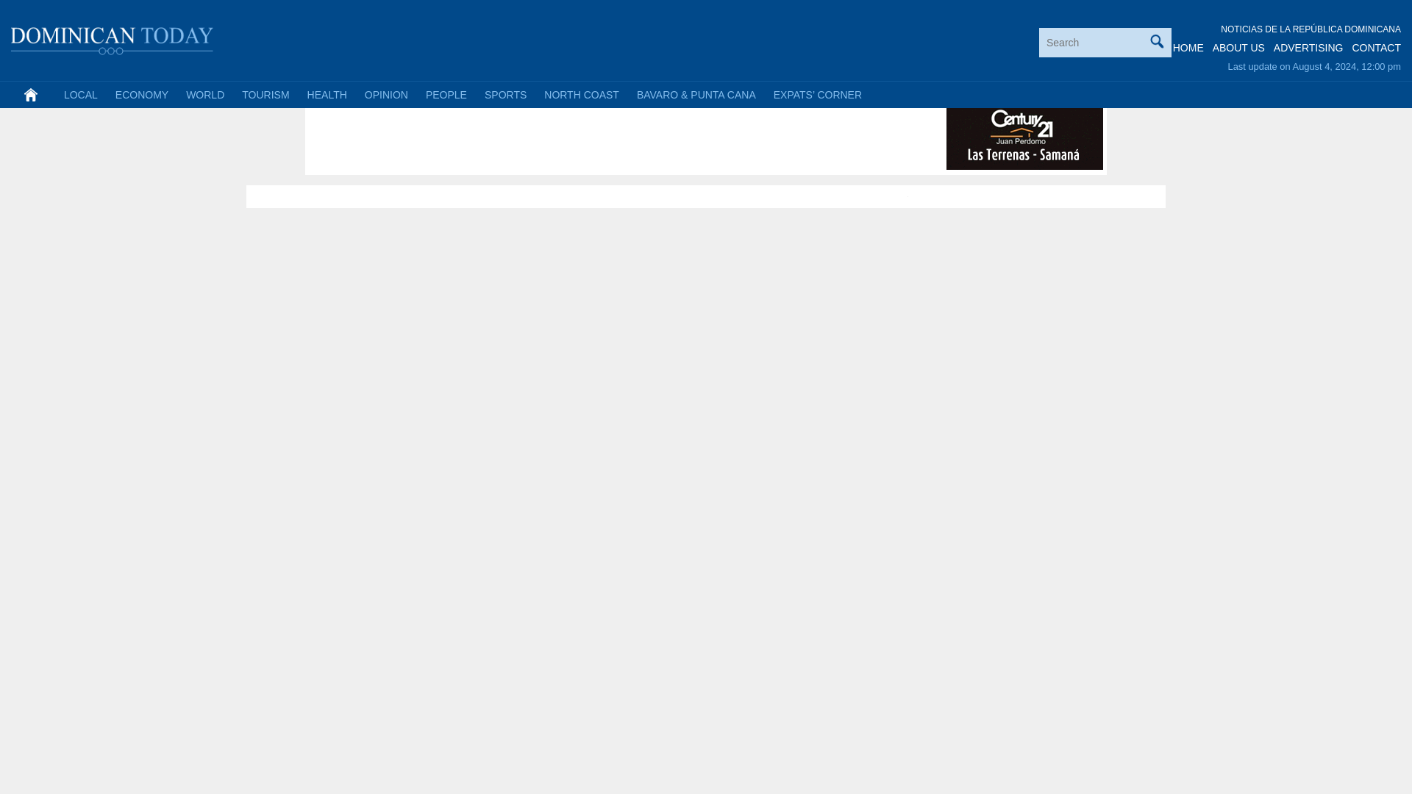  What do you see at coordinates (113, 38) in the screenshot?
I see `Dominican Today News - Santo Domingo and Dominican Republic` at bounding box center [113, 38].